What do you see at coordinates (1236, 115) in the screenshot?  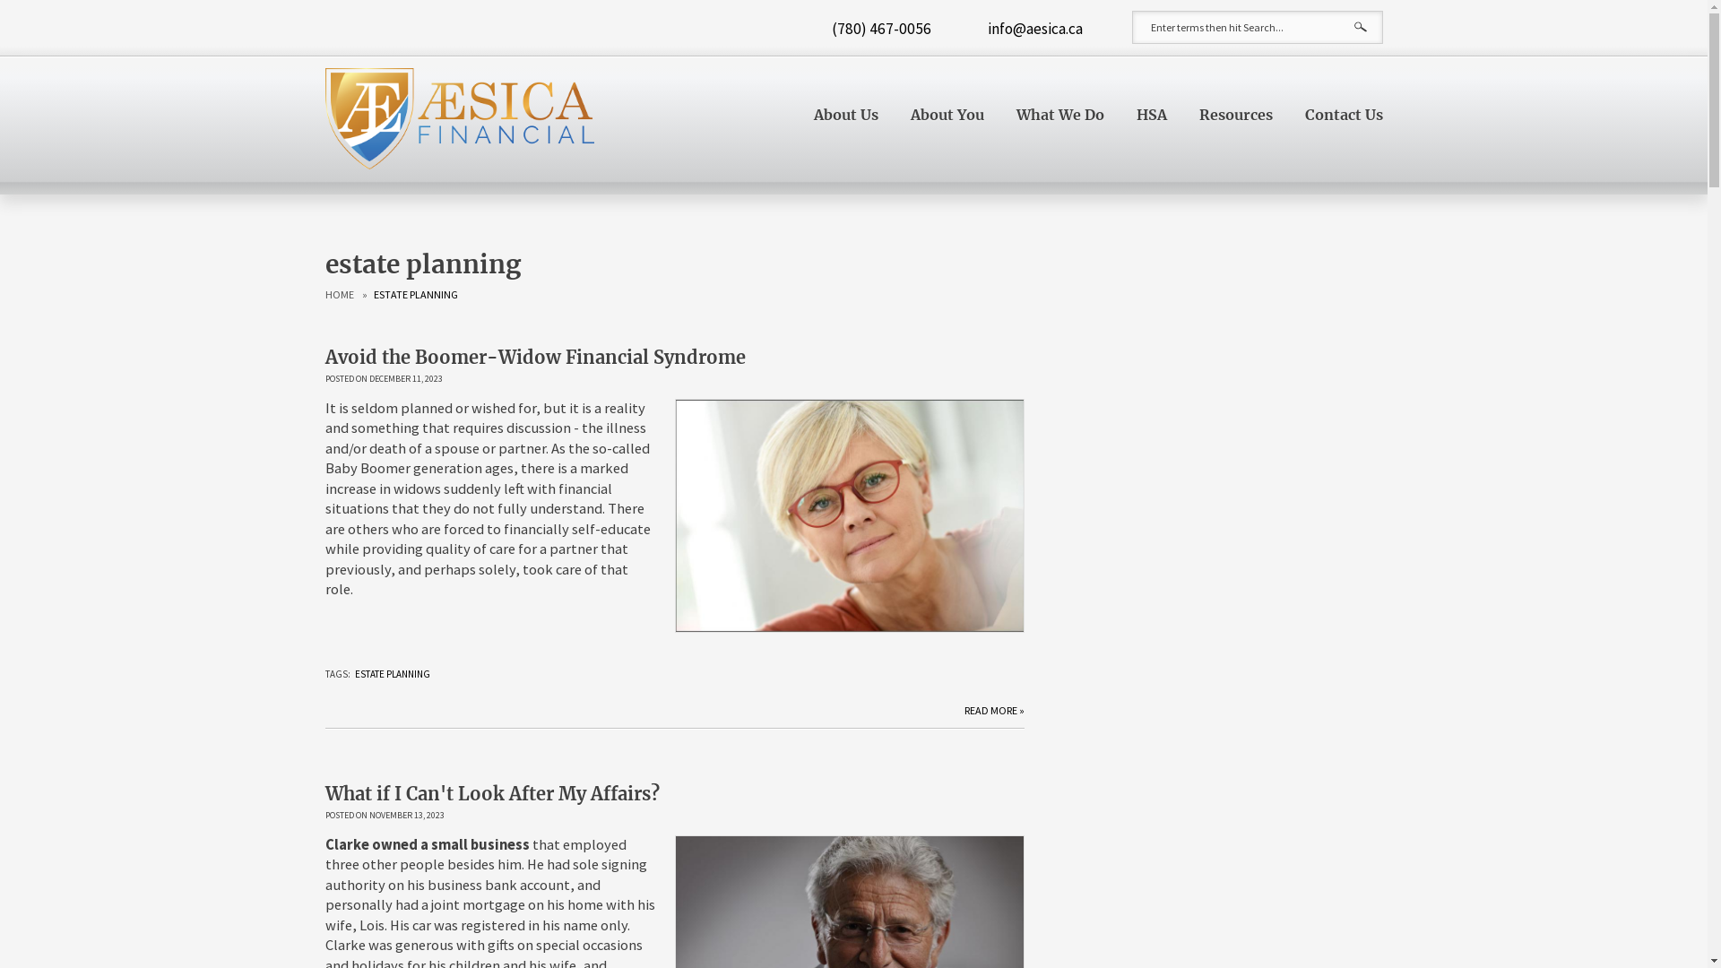 I see `Resources` at bounding box center [1236, 115].